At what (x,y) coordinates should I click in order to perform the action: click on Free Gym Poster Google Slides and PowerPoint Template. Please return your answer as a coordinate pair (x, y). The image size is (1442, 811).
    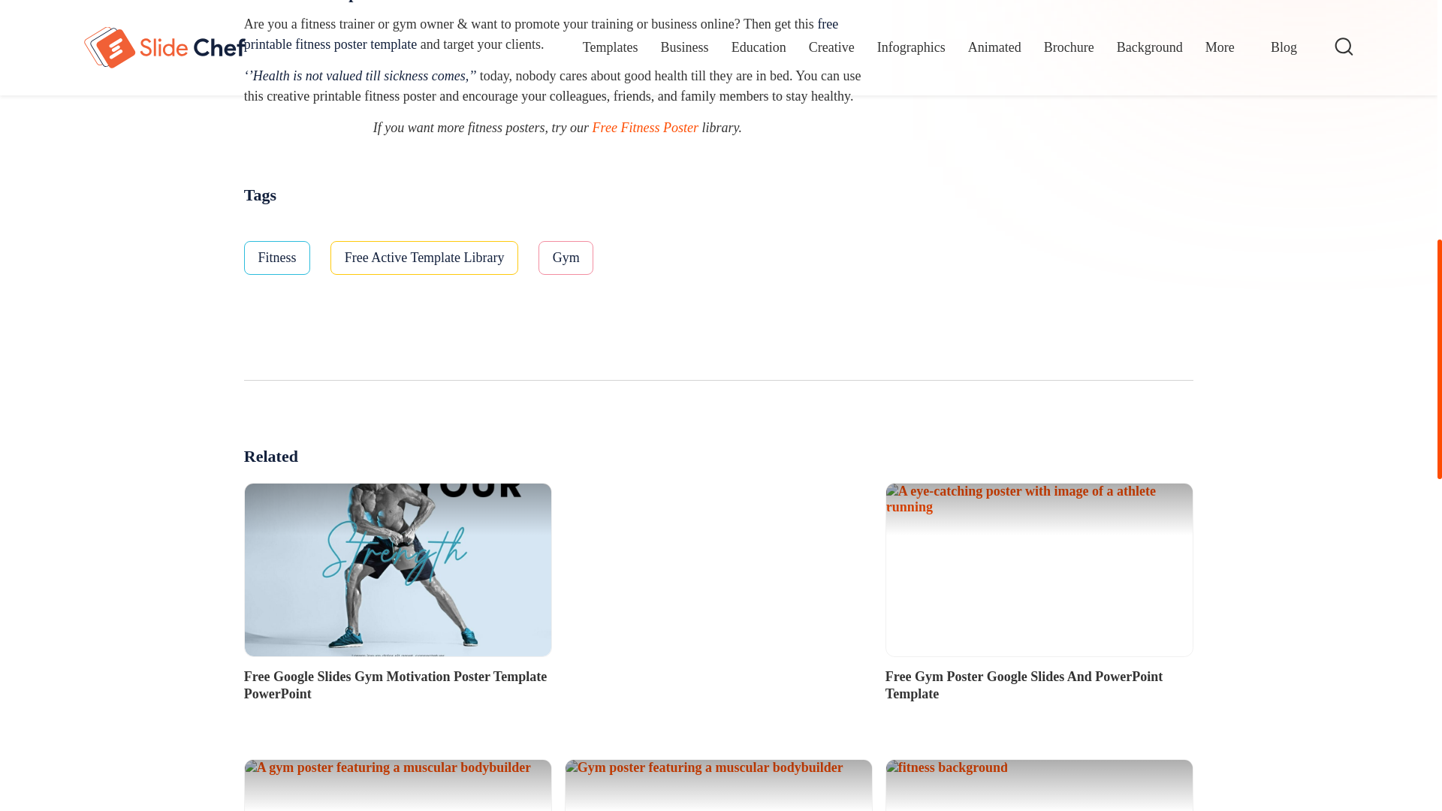
    Looking at the image, I should click on (1038, 569).